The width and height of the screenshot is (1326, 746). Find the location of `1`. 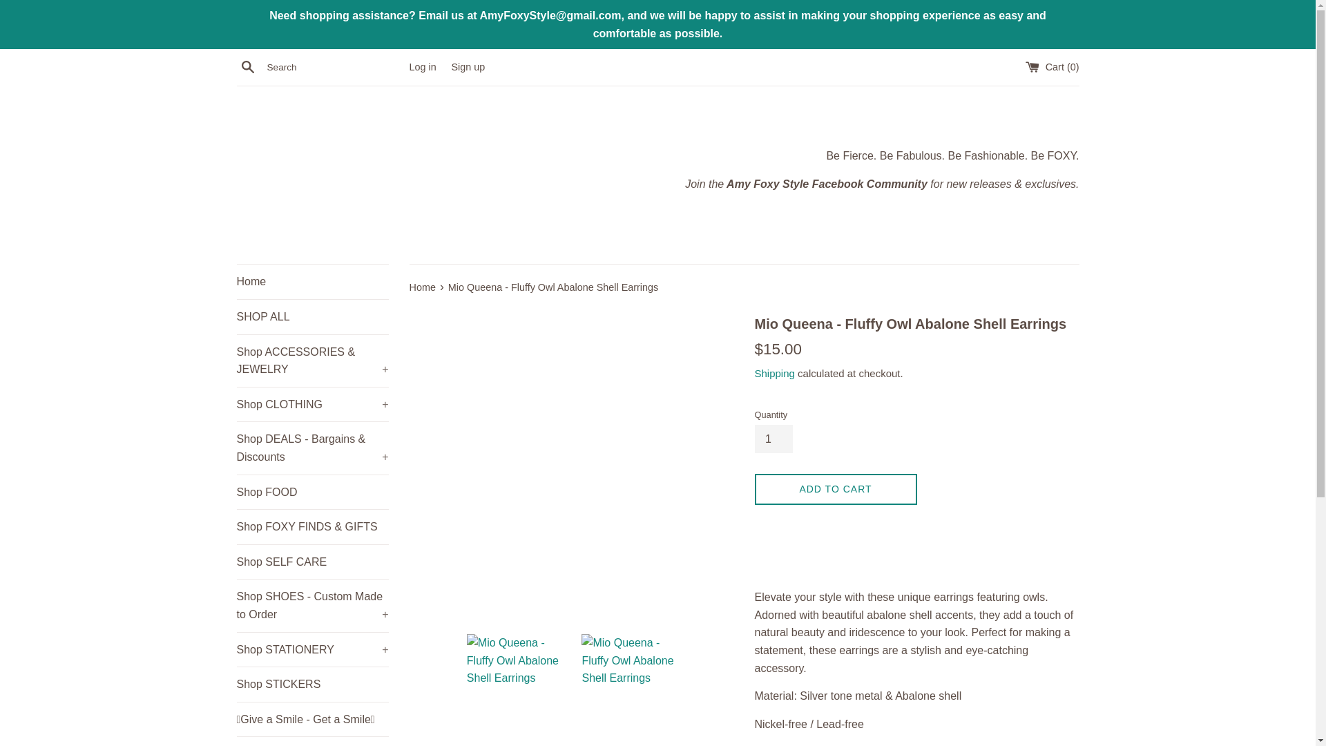

1 is located at coordinates (773, 439).